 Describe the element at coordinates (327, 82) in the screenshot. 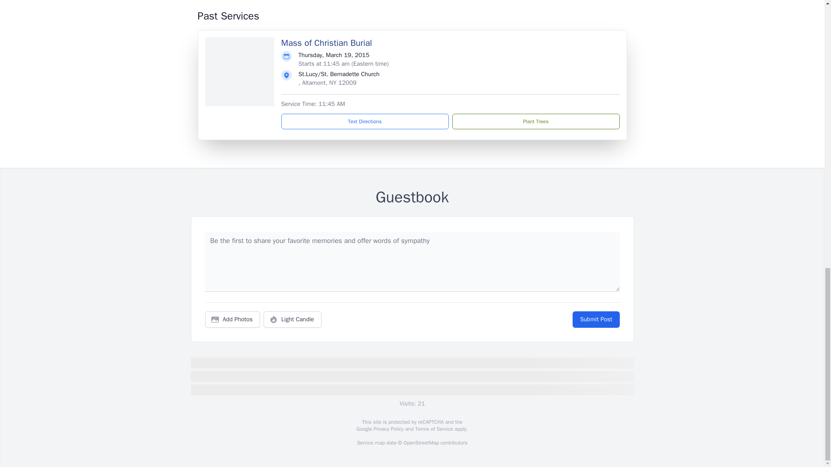

I see `, Altamont, NY 12009` at that location.